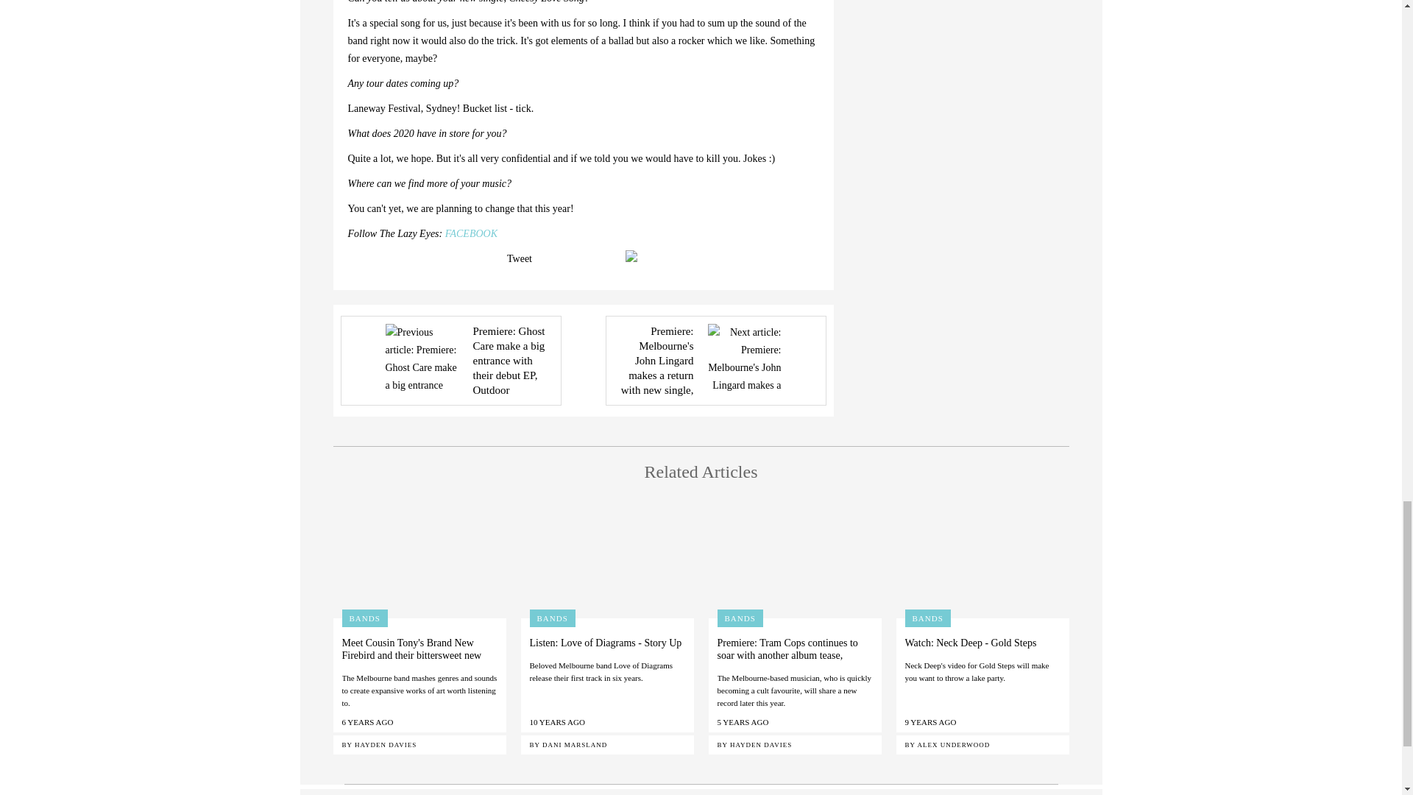 Image resolution: width=1413 pixels, height=795 pixels. Describe the element at coordinates (634, 256) in the screenshot. I see `Share via email` at that location.